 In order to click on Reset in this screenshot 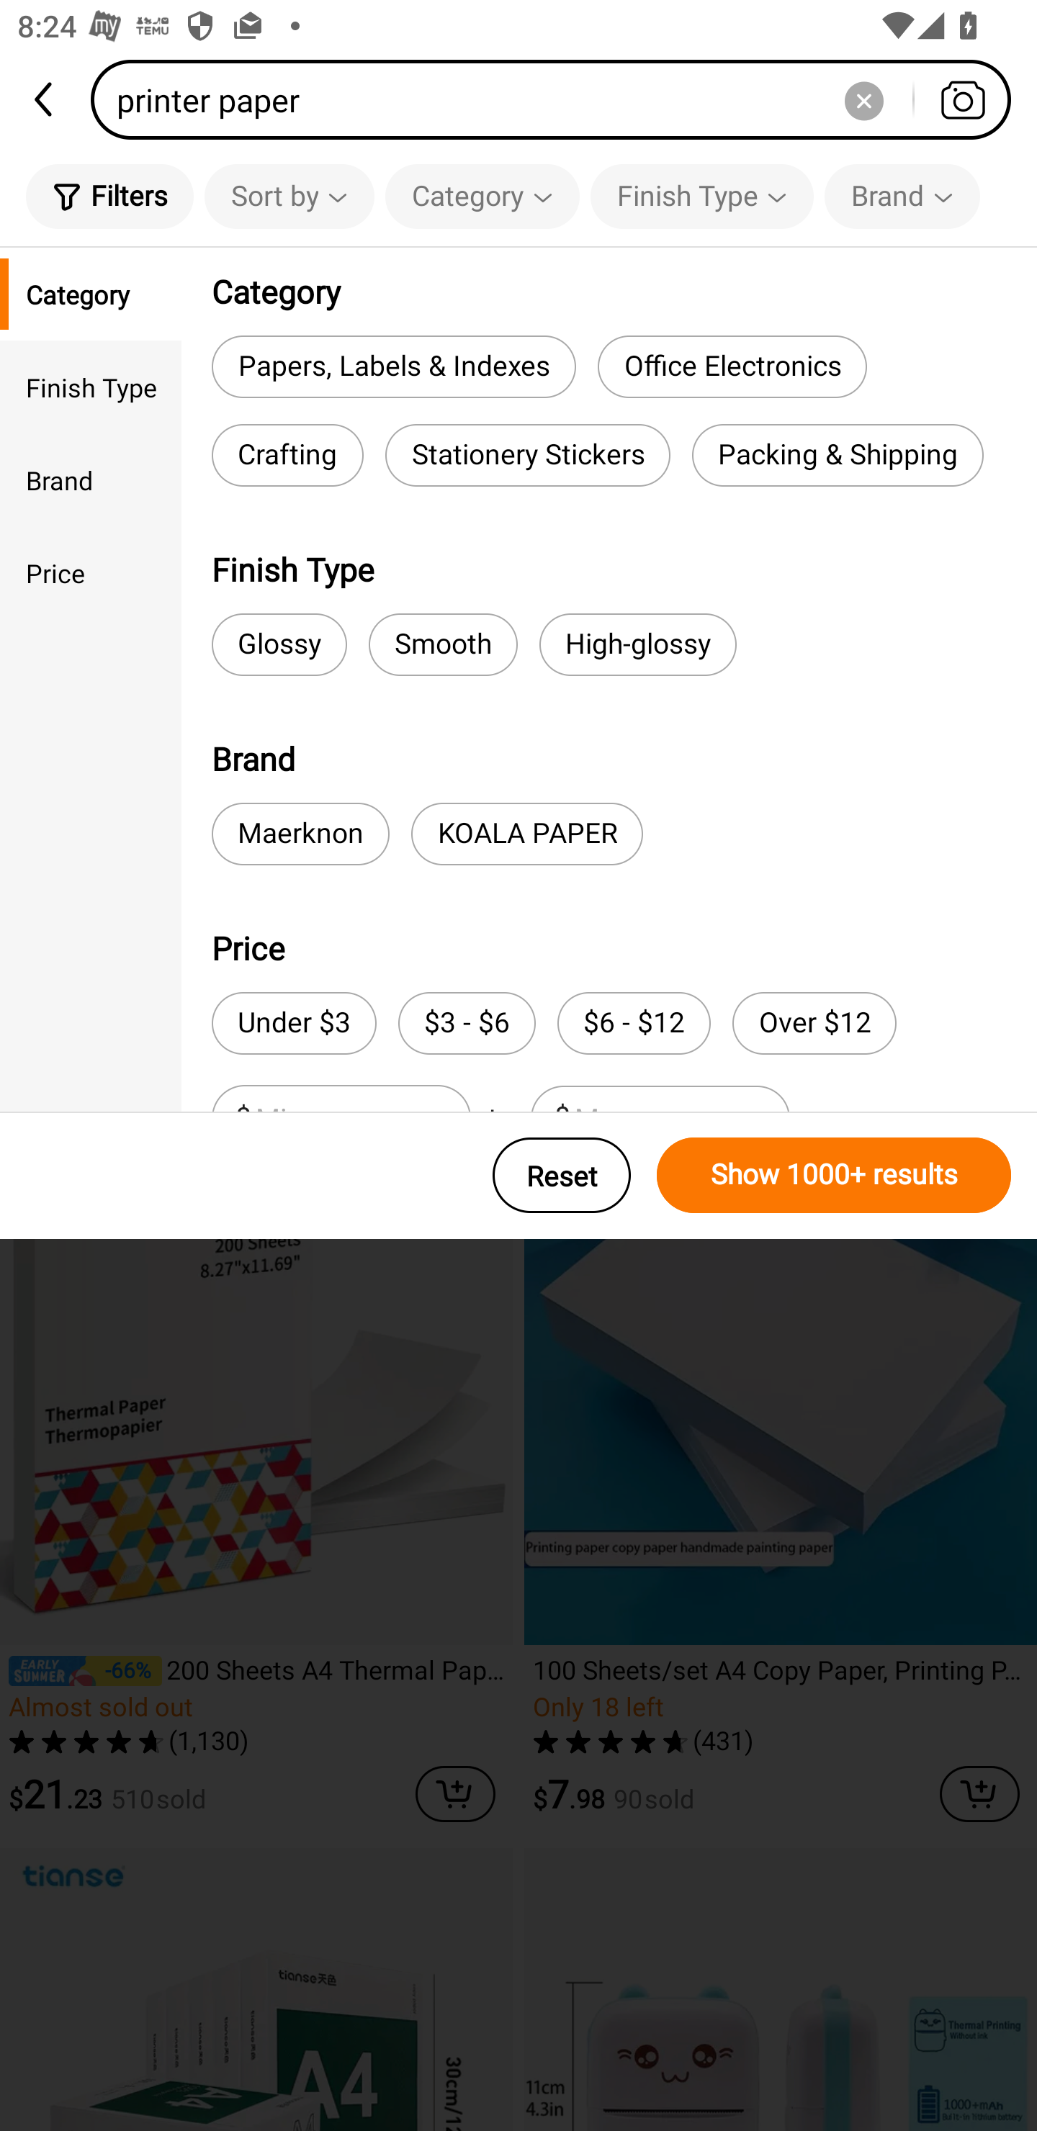, I will do `click(562, 1175)`.